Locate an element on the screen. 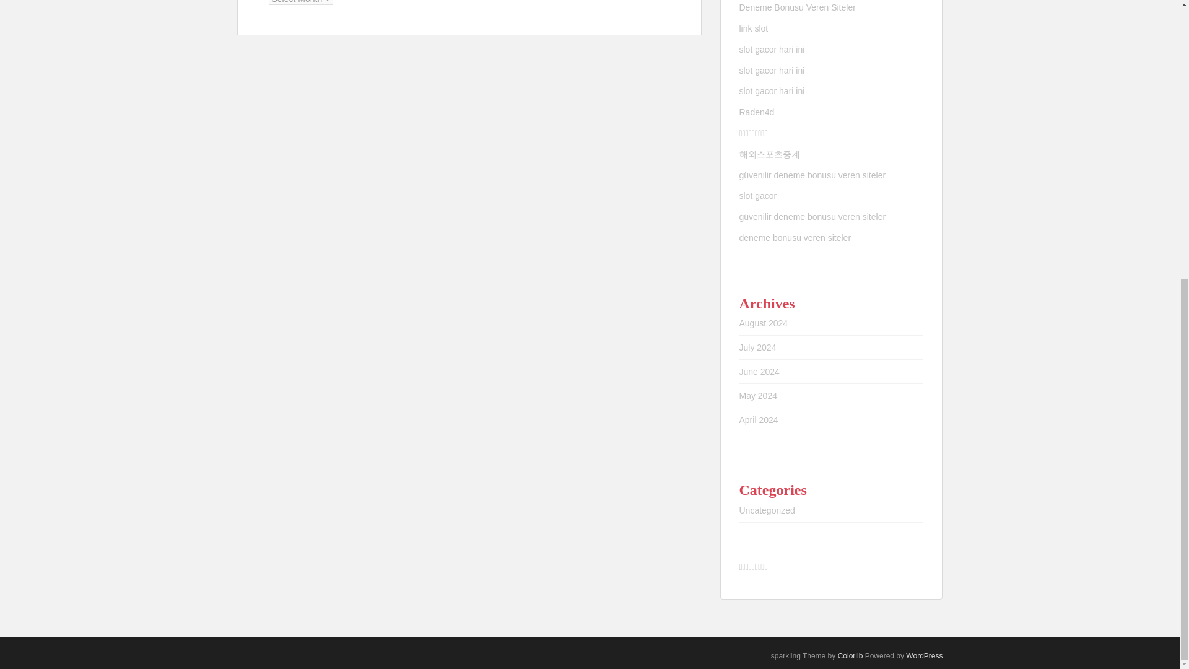 The width and height of the screenshot is (1189, 669). slot gacor is located at coordinates (758, 196).